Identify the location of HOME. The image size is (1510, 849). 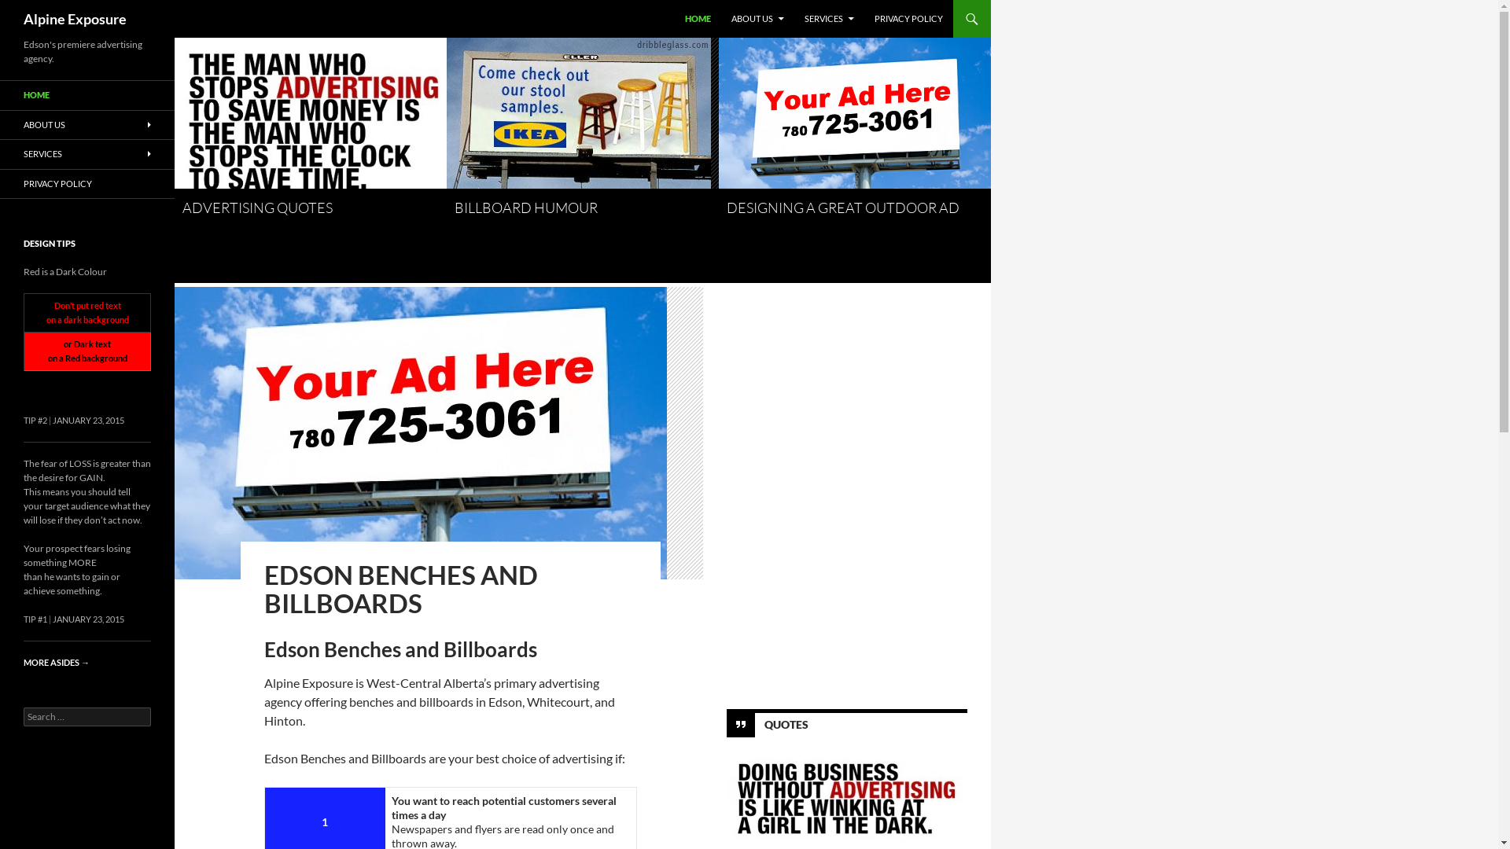
(87, 96).